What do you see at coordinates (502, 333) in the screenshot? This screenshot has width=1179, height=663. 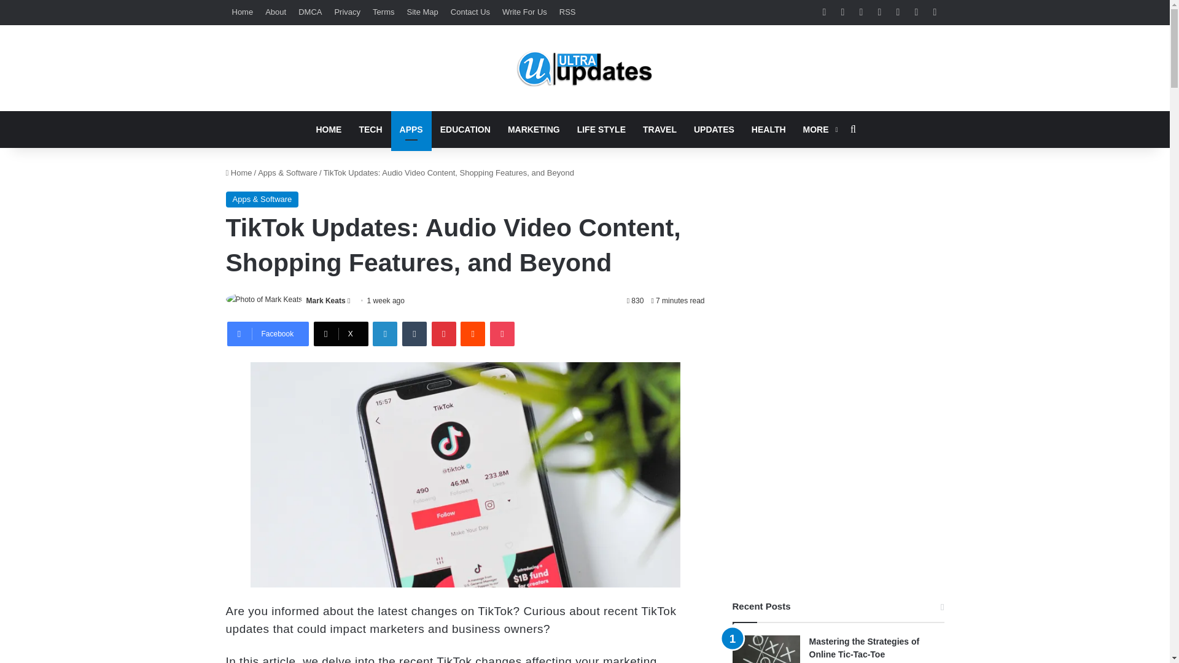 I see `Pocket` at bounding box center [502, 333].